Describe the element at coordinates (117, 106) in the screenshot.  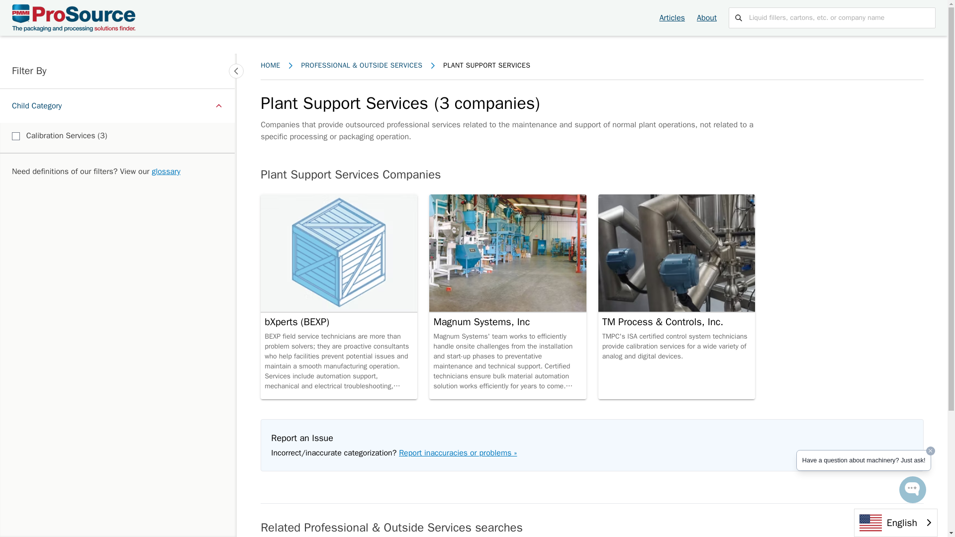
I see `a1b8W000003eivTQAQ` at that location.